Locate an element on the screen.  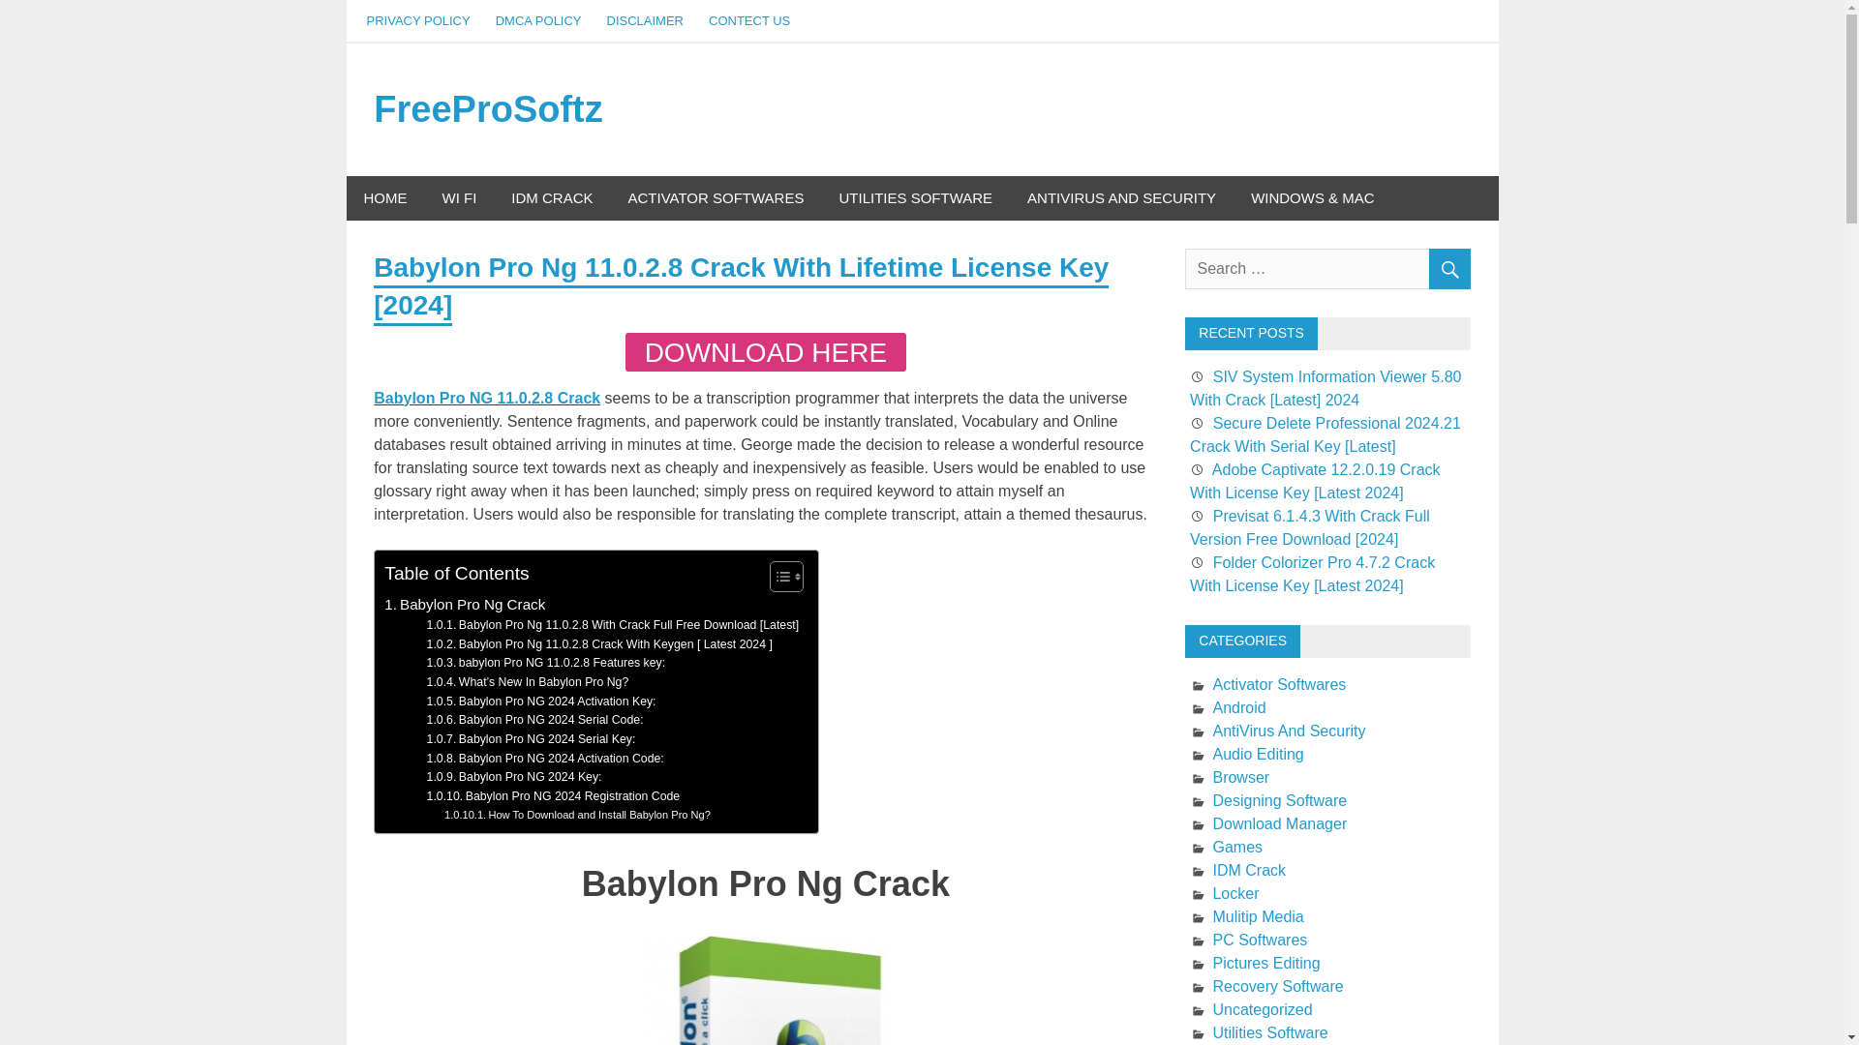
DMCA POLICY is located at coordinates (538, 21).